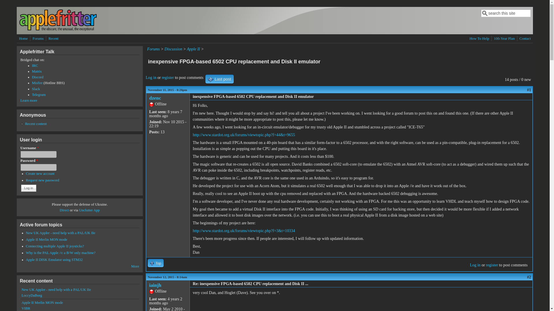  I want to click on 100-Year Plan, so click(504, 39).